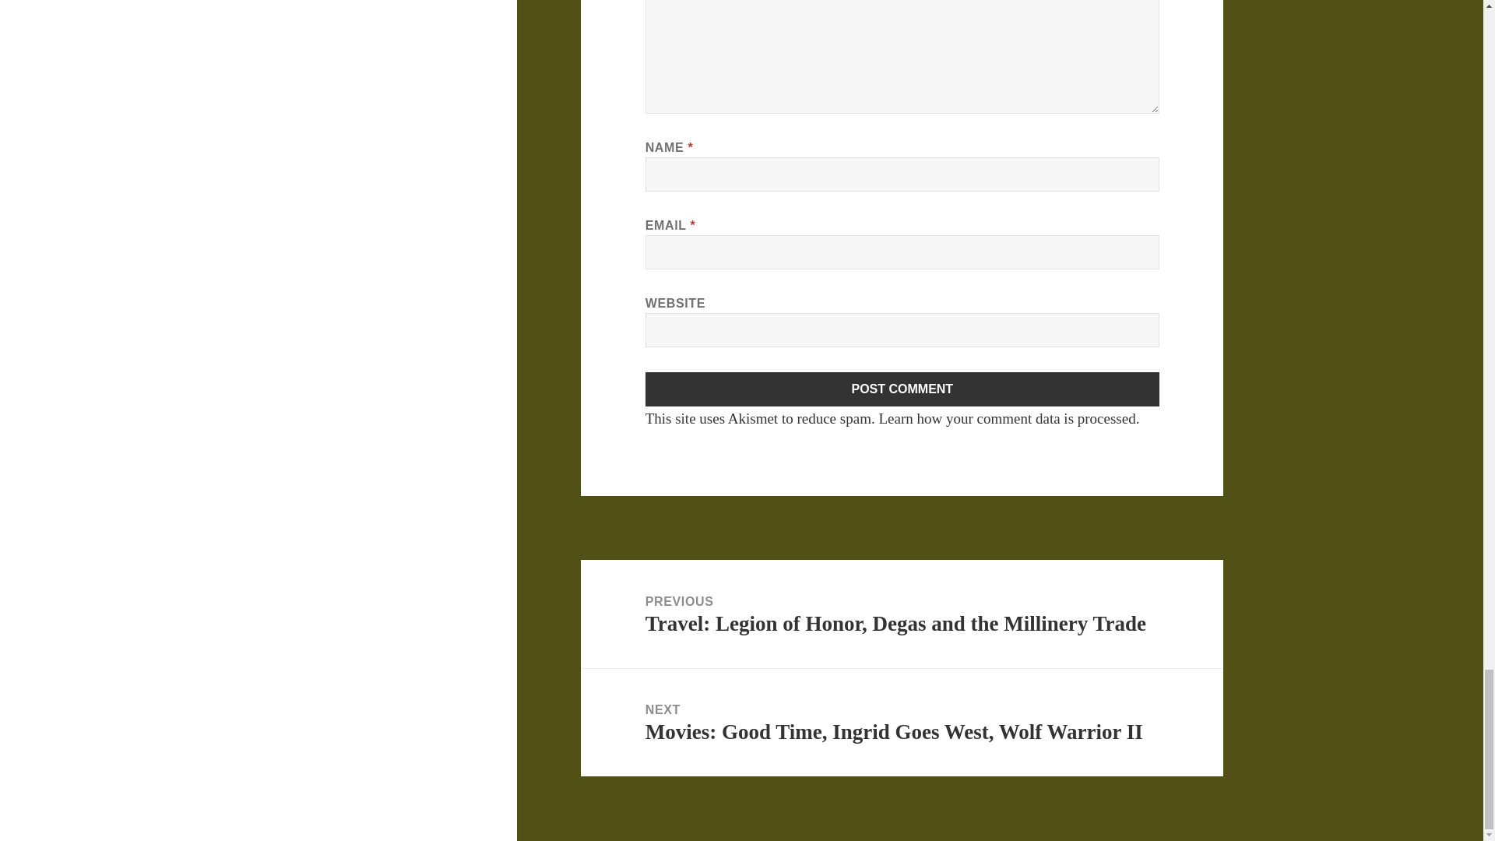 This screenshot has width=1495, height=841. I want to click on Learn how your comment data is processed, so click(1006, 418).